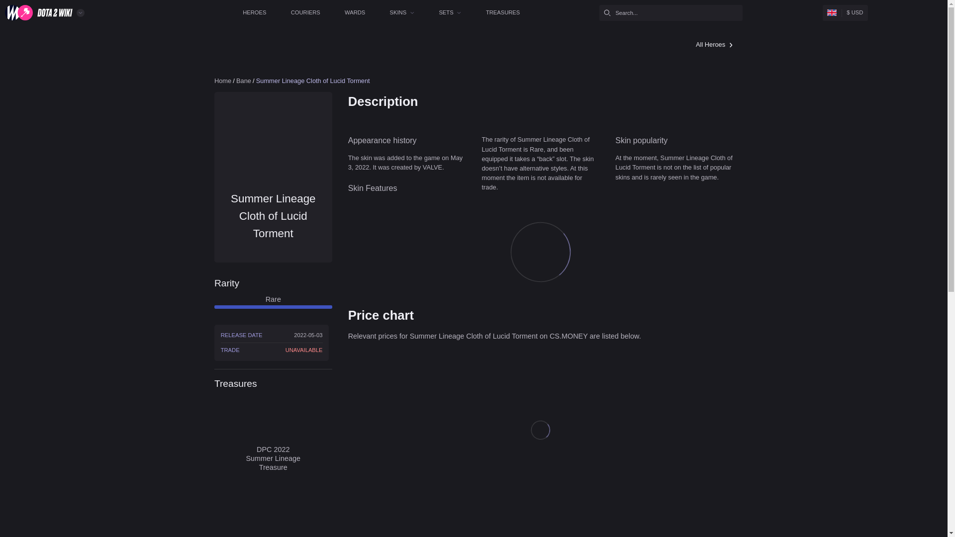 This screenshot has height=537, width=955. I want to click on Bane, so click(304, 100).